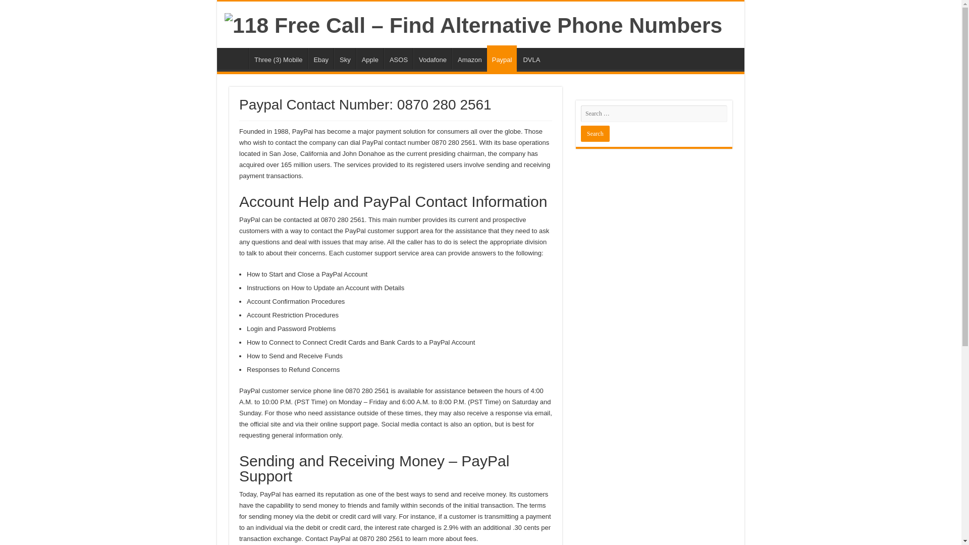 Image resolution: width=969 pixels, height=545 pixels. Describe the element at coordinates (320, 59) in the screenshot. I see `Ebay` at that location.